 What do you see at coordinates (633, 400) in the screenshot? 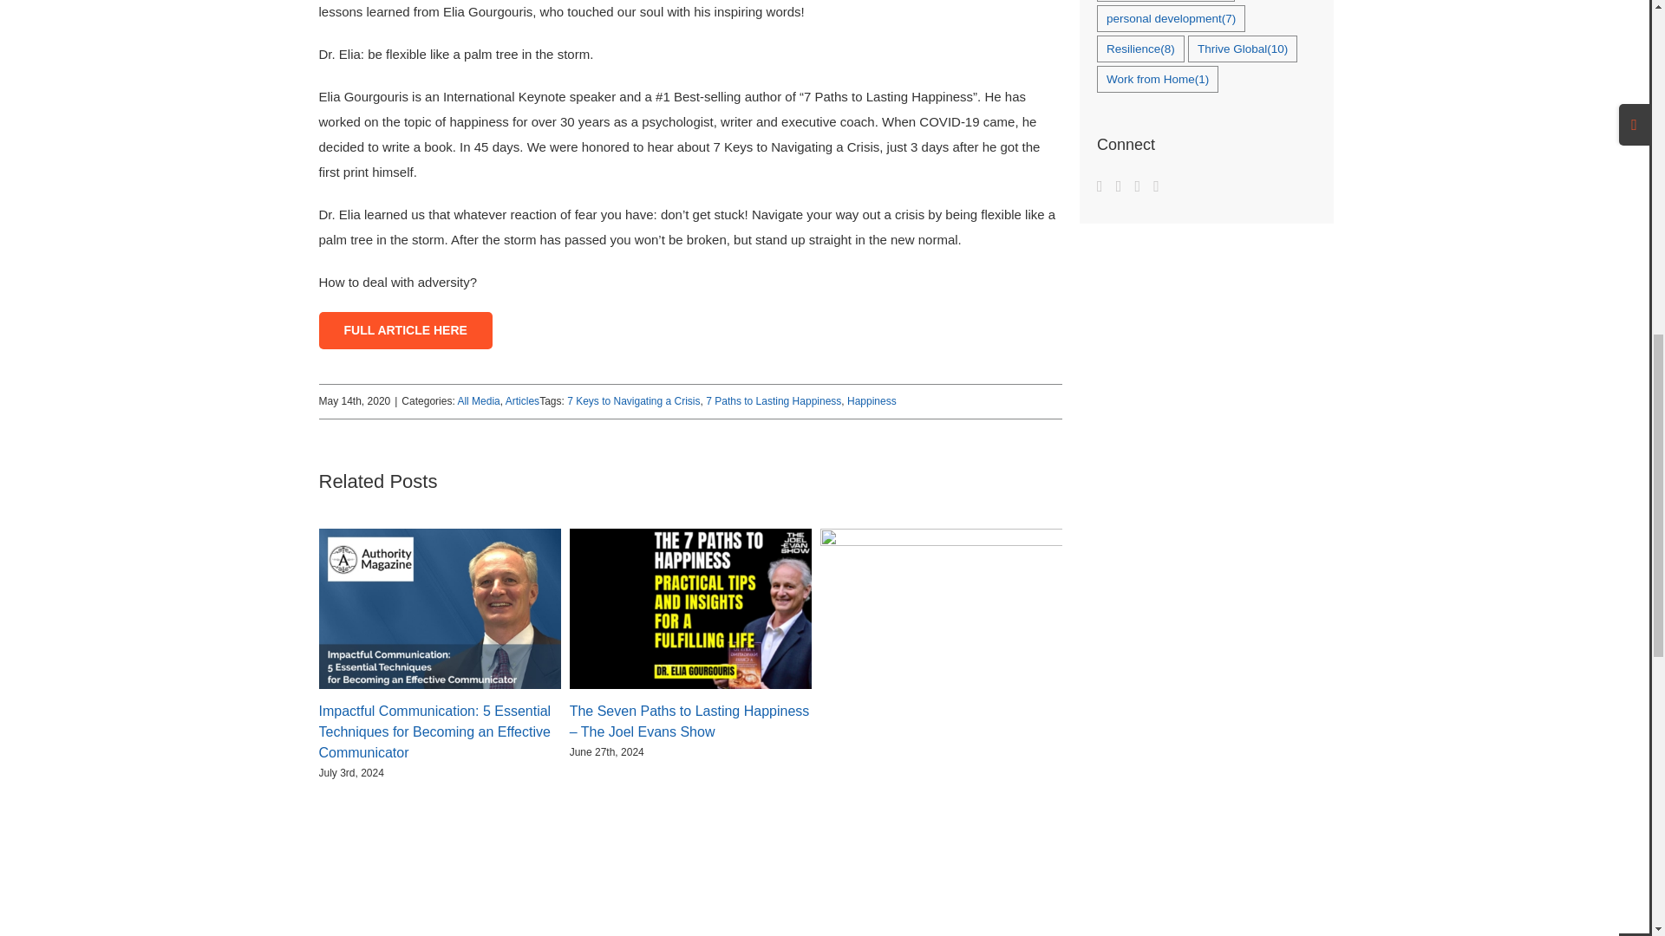
I see `7 Keys to Navigating a Crisis` at bounding box center [633, 400].